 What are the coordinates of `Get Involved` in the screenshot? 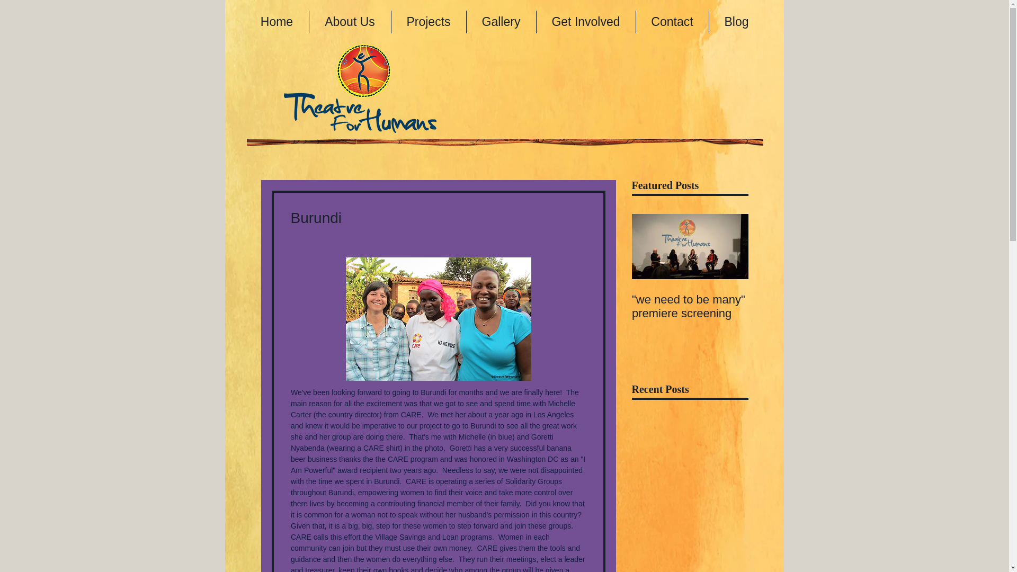 It's located at (585, 22).